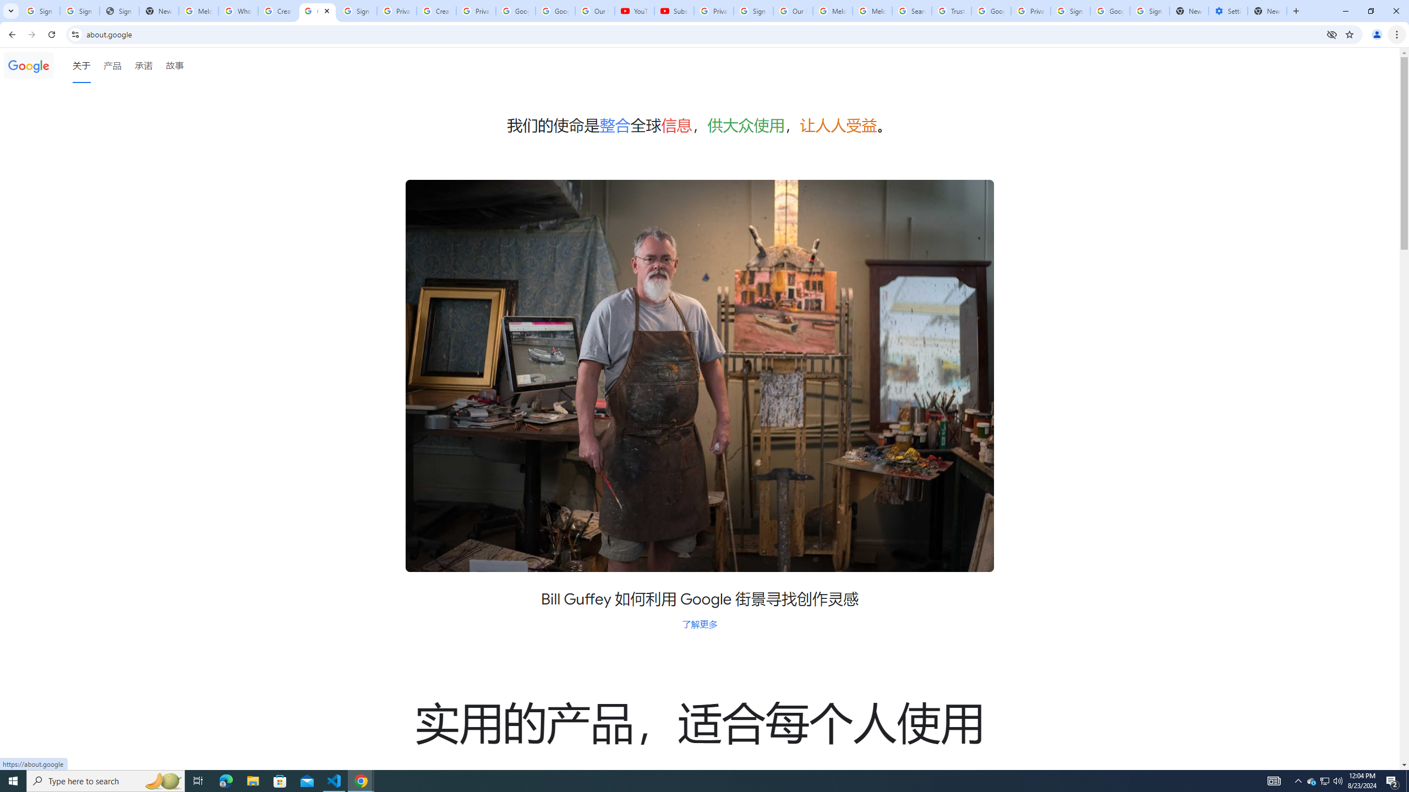 Image resolution: width=1409 pixels, height=792 pixels. Describe the element at coordinates (1070, 11) in the screenshot. I see `Sign in - Google Accounts` at that location.